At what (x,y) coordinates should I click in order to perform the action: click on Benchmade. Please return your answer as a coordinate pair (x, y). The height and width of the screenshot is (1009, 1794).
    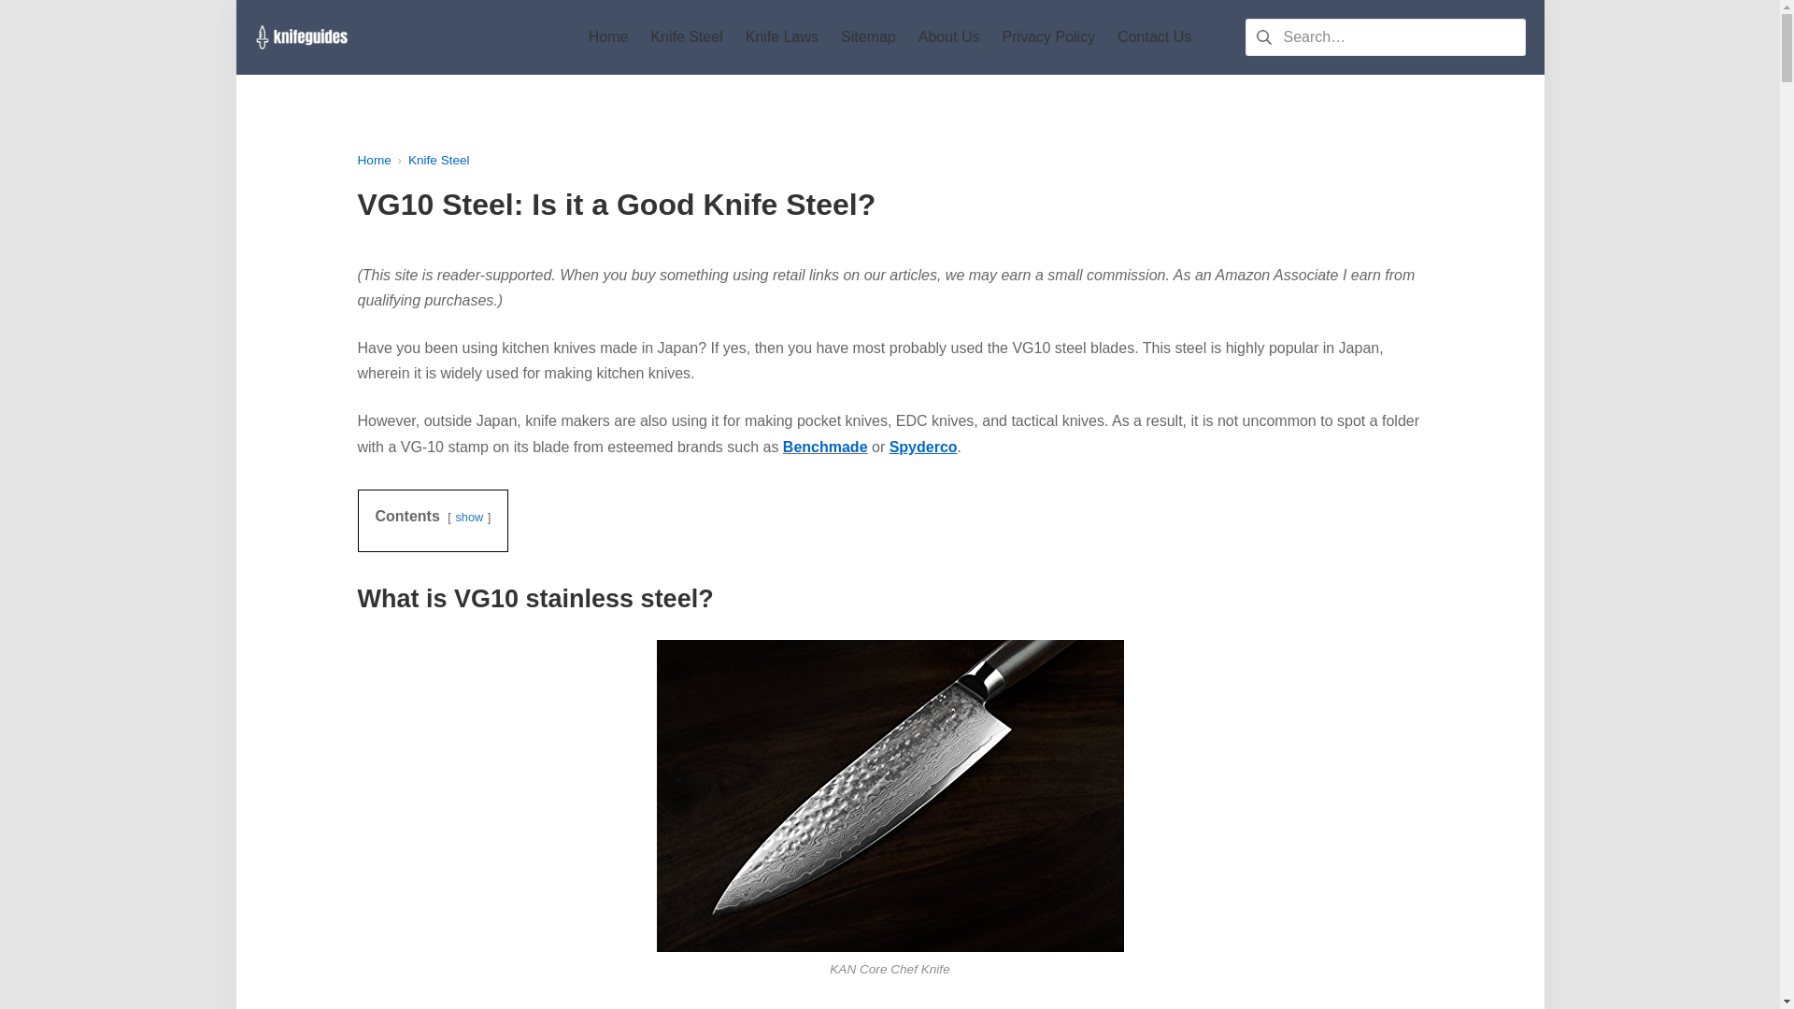
    Looking at the image, I should click on (825, 447).